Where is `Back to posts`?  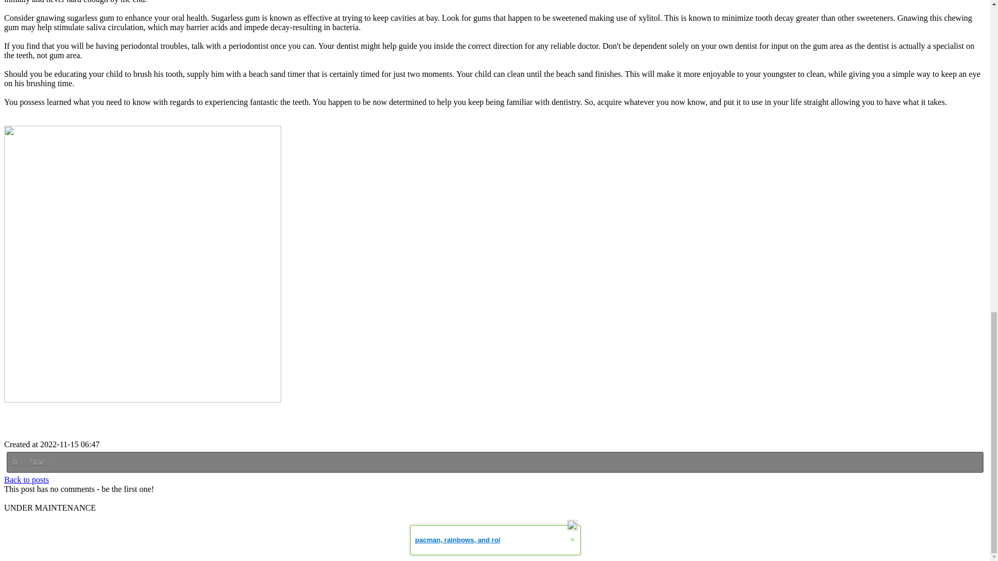 Back to posts is located at coordinates (26, 479).